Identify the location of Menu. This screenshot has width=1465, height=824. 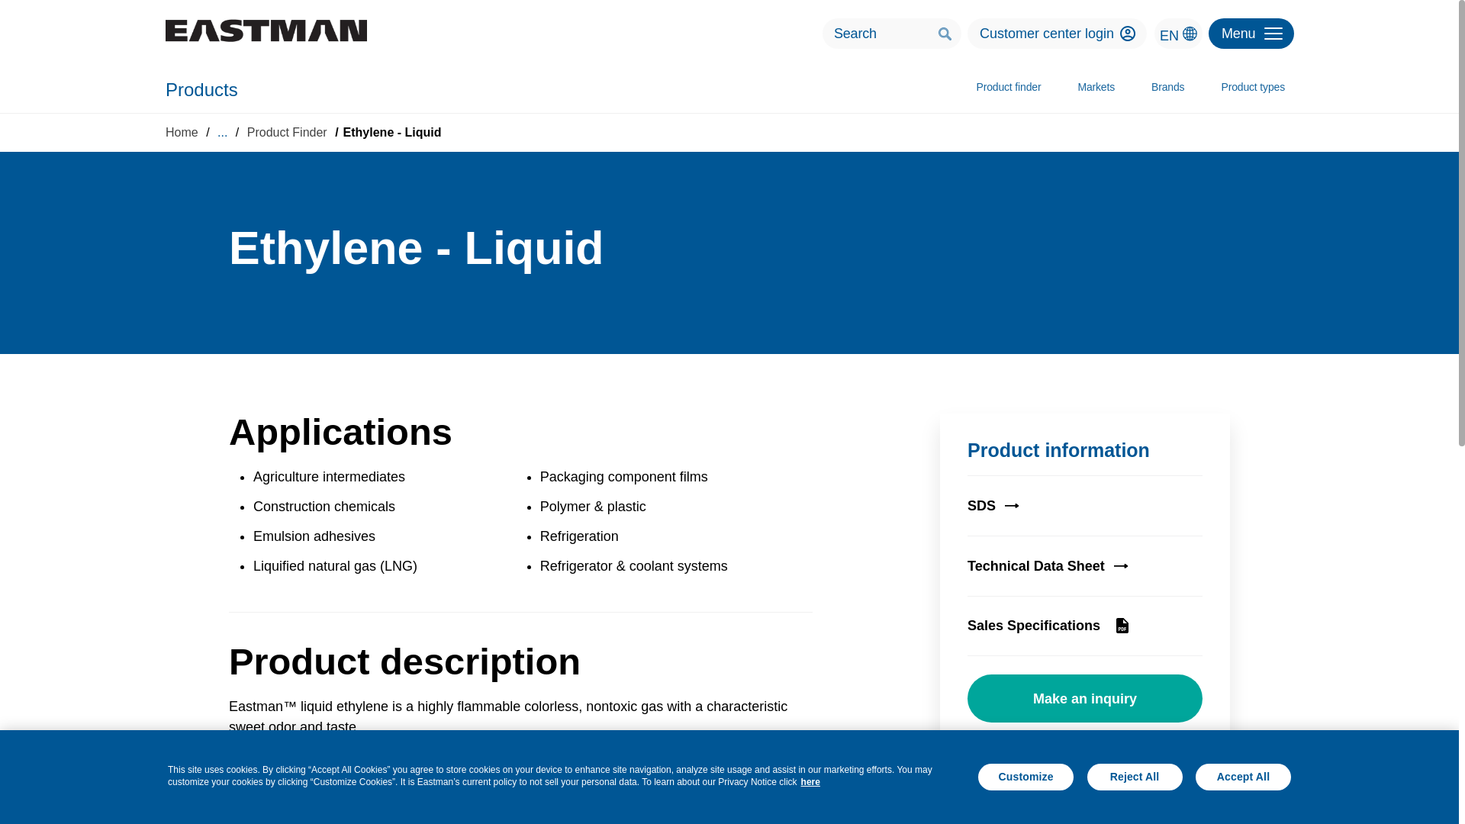
(1251, 33).